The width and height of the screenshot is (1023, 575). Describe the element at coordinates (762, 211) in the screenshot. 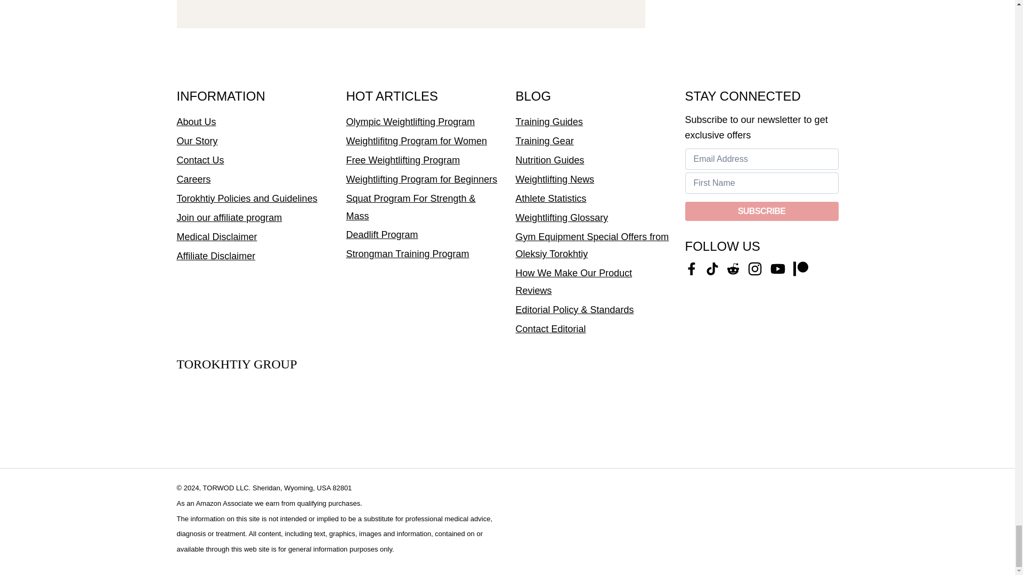

I see `Subscribe` at that location.